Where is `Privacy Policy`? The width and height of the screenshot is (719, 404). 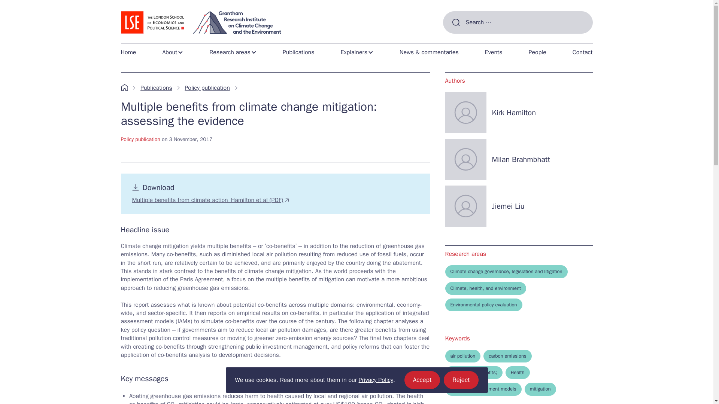
Privacy Policy is located at coordinates (376, 380).